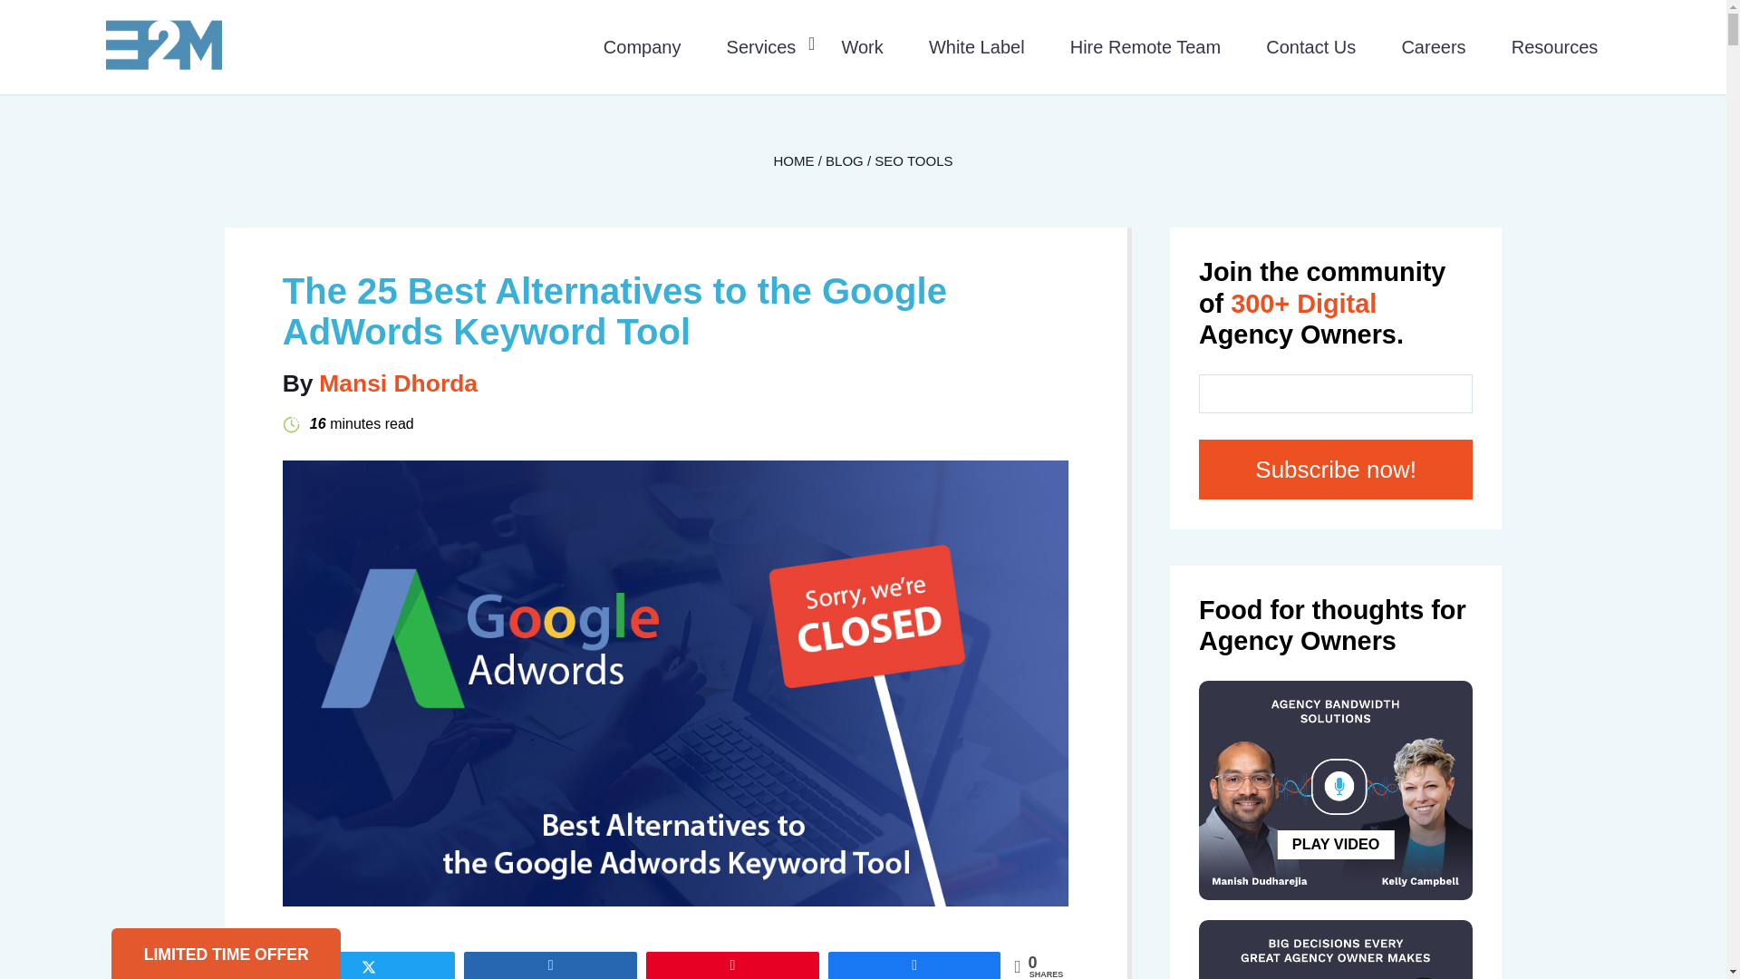 The height and width of the screenshot is (979, 1740). I want to click on Hire Remote Team, so click(1145, 45).